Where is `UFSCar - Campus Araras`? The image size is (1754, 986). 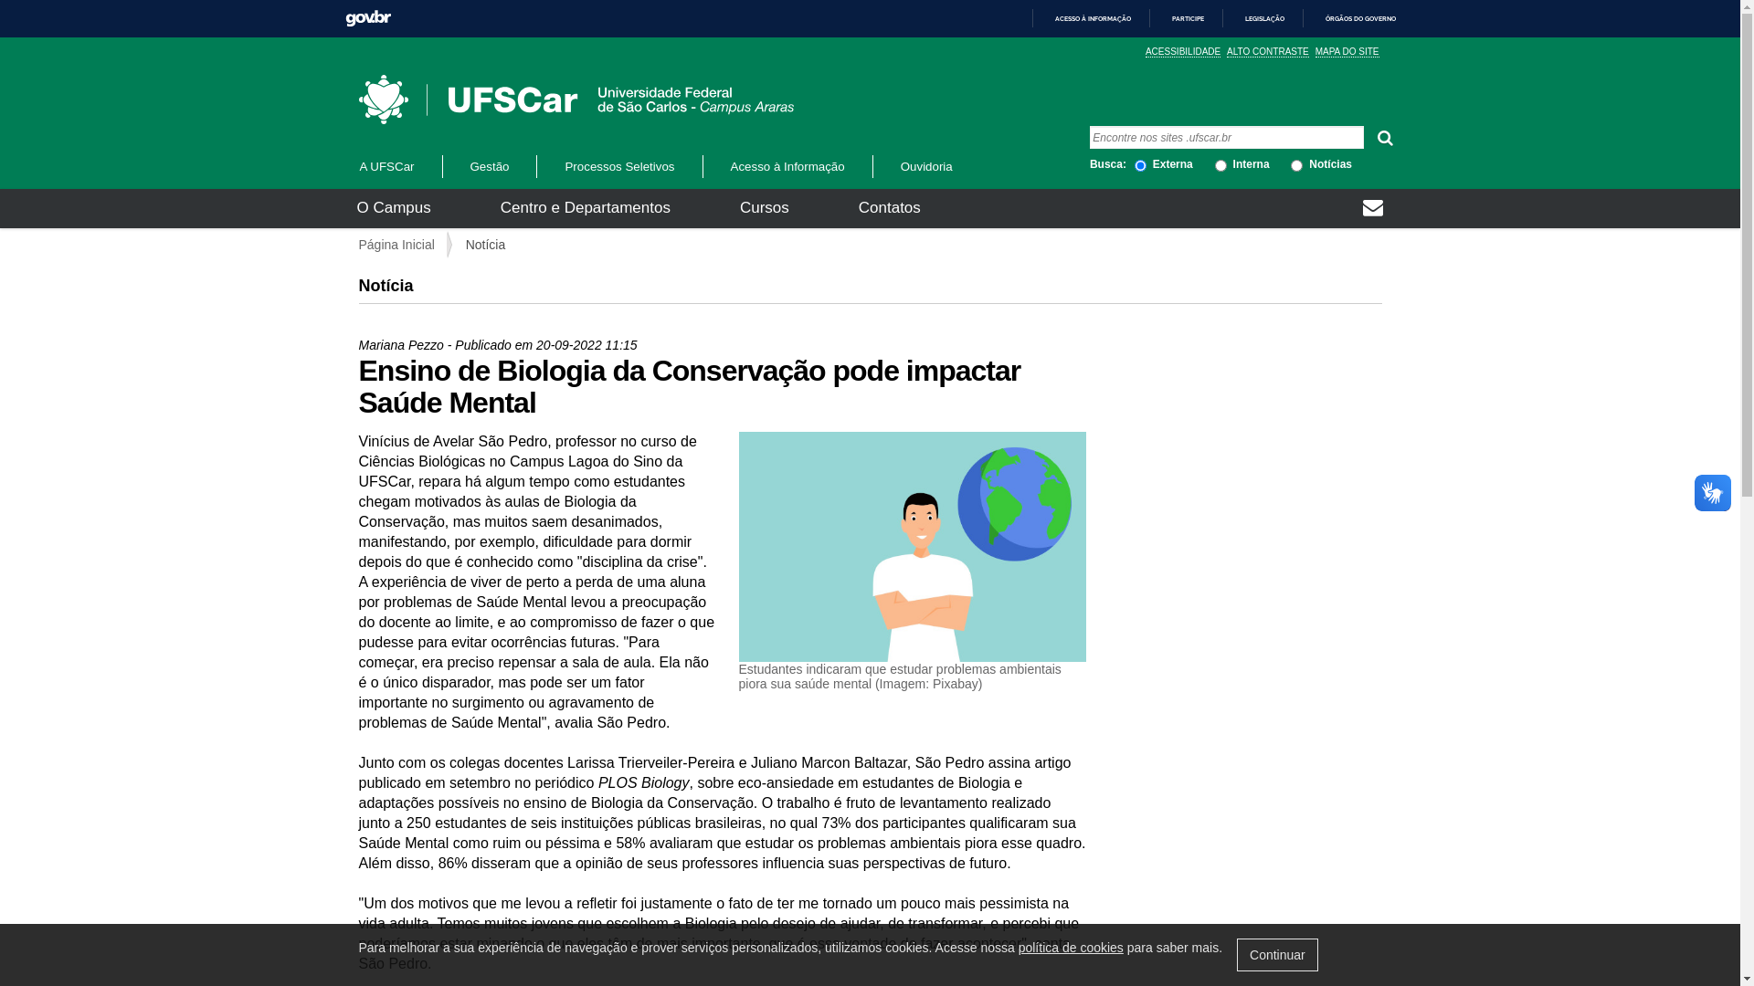 UFSCar - Campus Araras is located at coordinates (515, 100).